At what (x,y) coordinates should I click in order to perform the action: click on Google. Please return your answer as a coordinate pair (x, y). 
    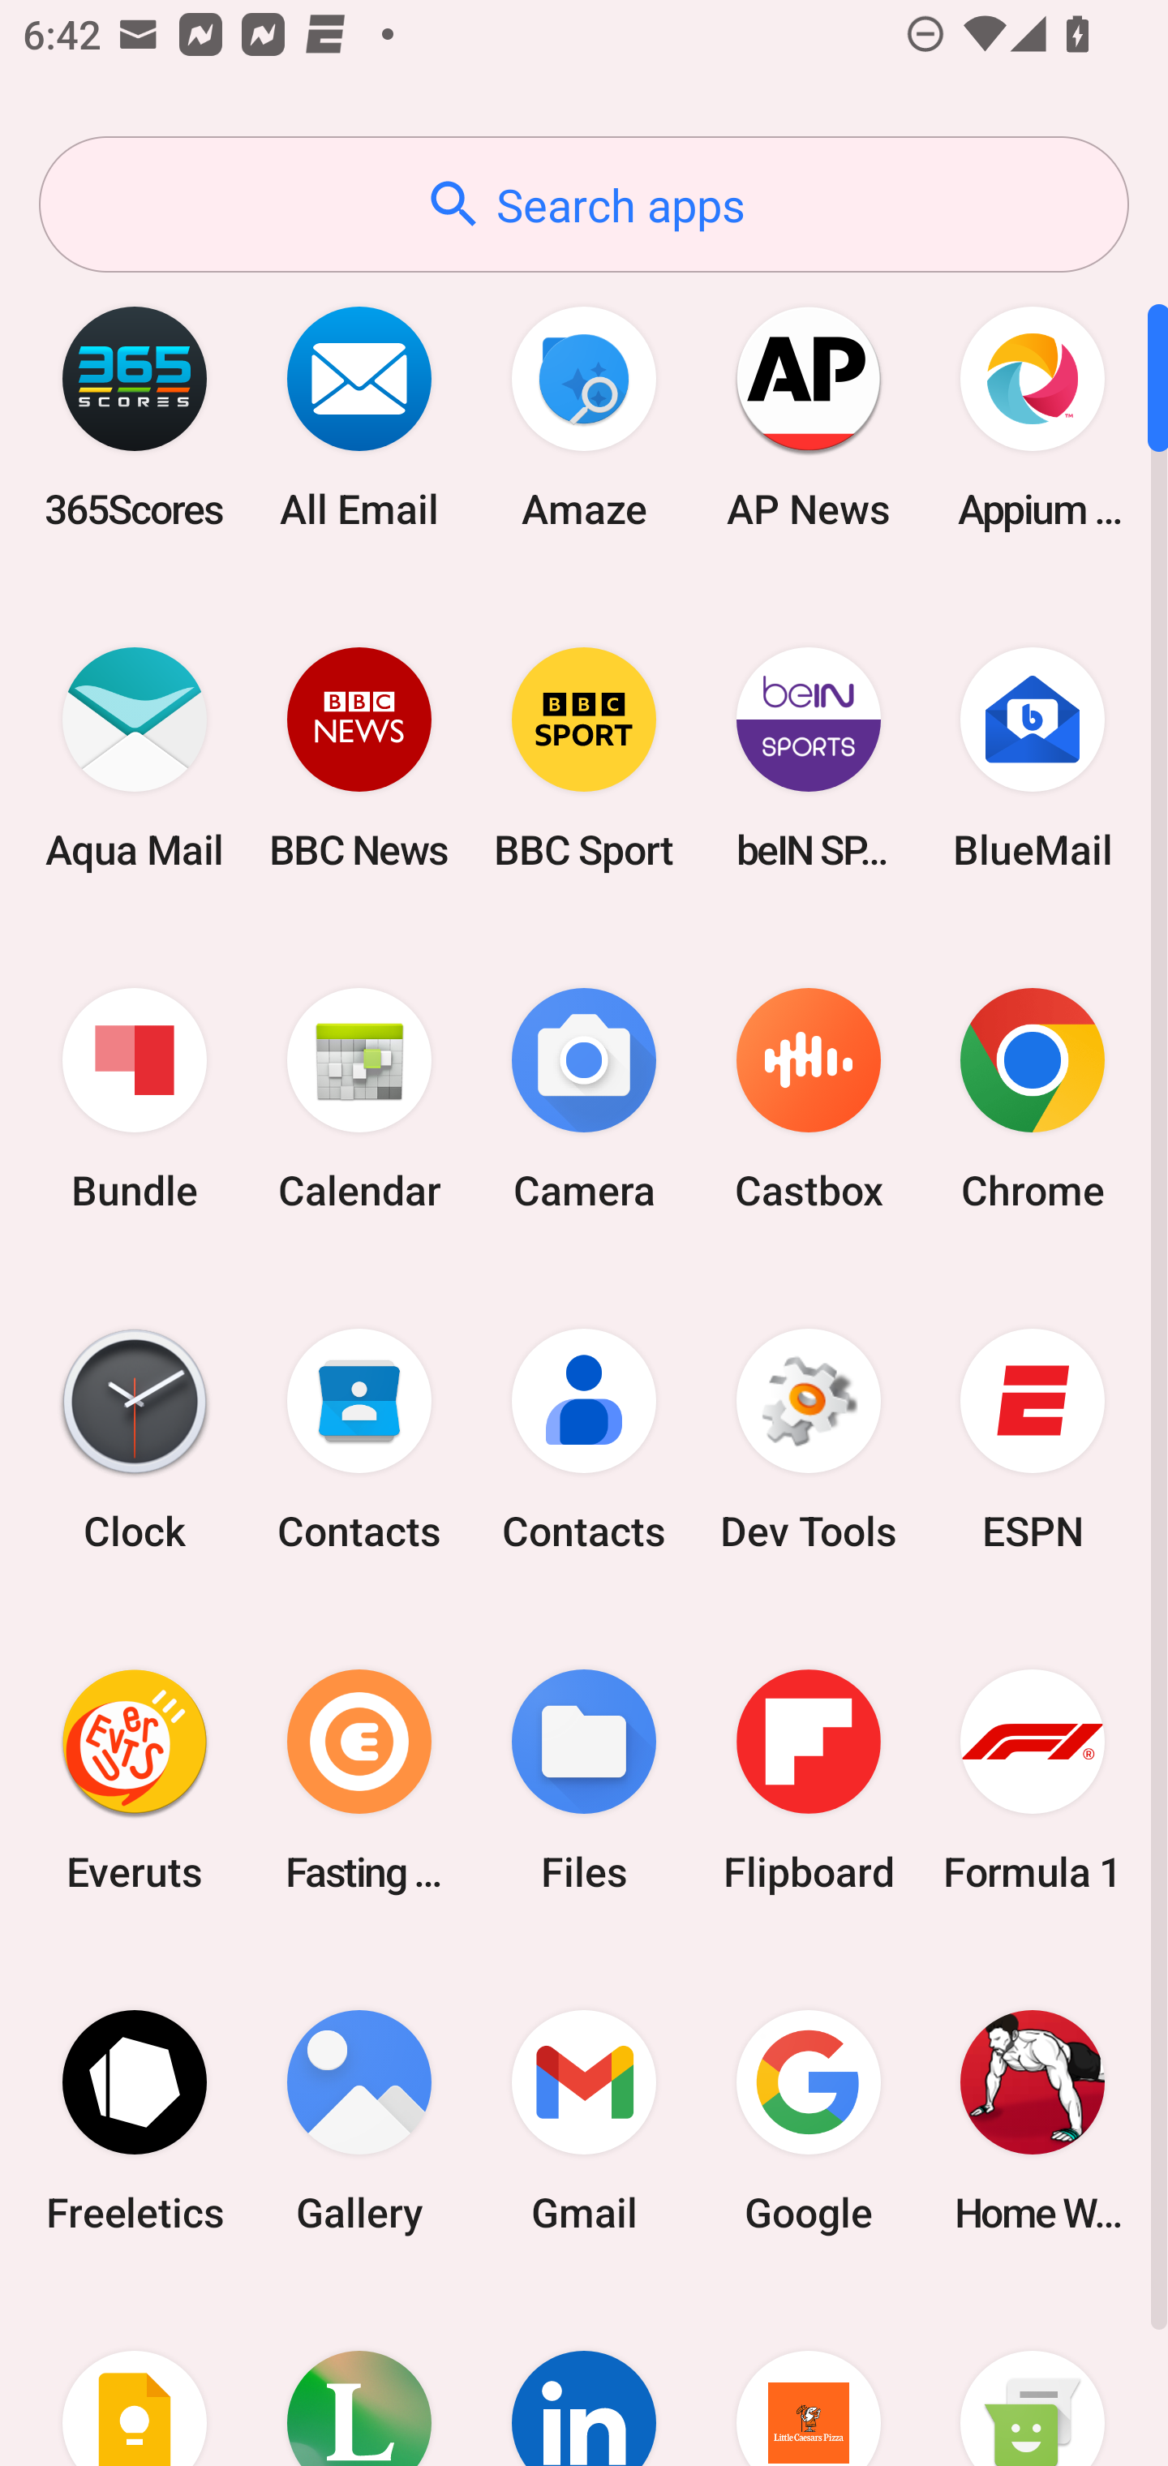
    Looking at the image, I should click on (808, 2120).